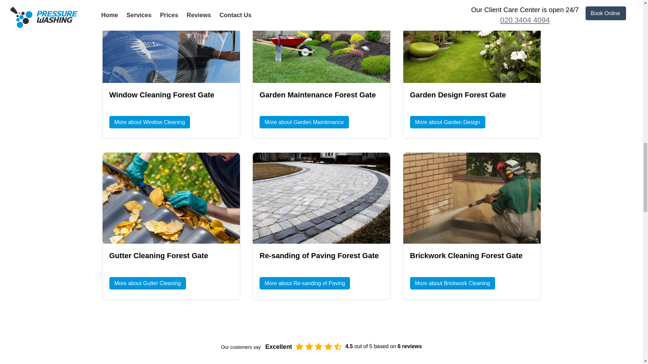 This screenshot has width=648, height=364. I want to click on More about Window Cleaning, so click(150, 122).